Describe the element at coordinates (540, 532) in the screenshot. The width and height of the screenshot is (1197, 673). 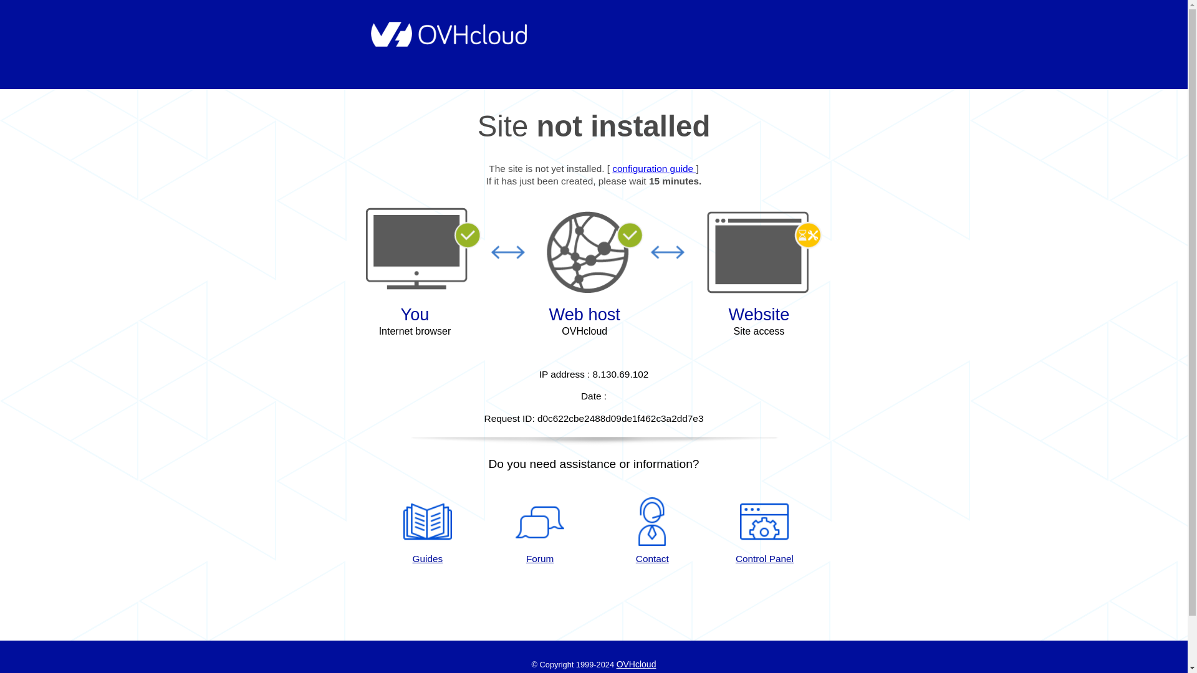
I see `Forum` at that location.